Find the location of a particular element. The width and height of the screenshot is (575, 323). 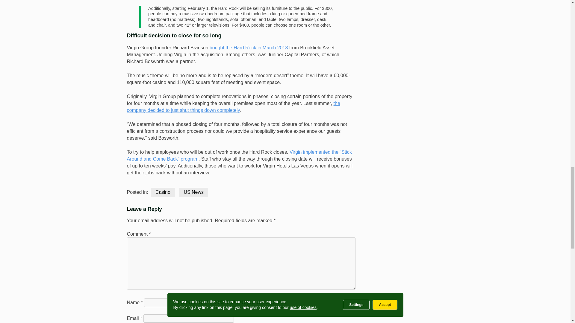

the company decided to just shut things down completely is located at coordinates (234, 106).